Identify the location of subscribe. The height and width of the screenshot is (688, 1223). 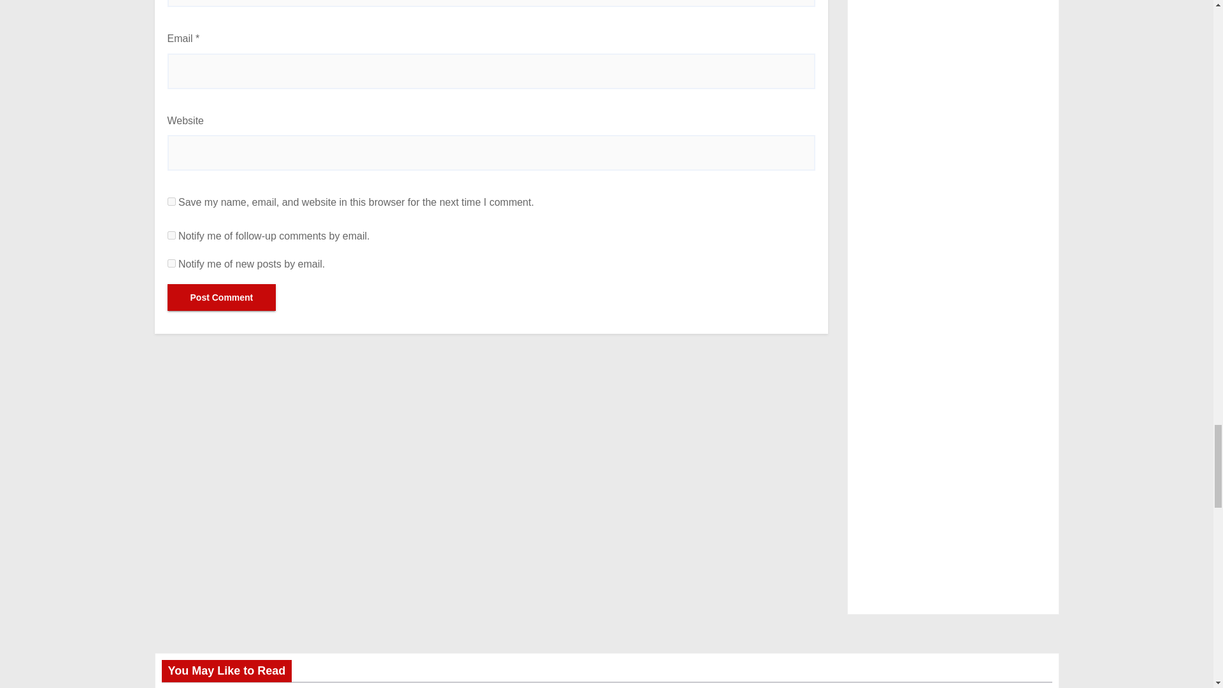
(171, 234).